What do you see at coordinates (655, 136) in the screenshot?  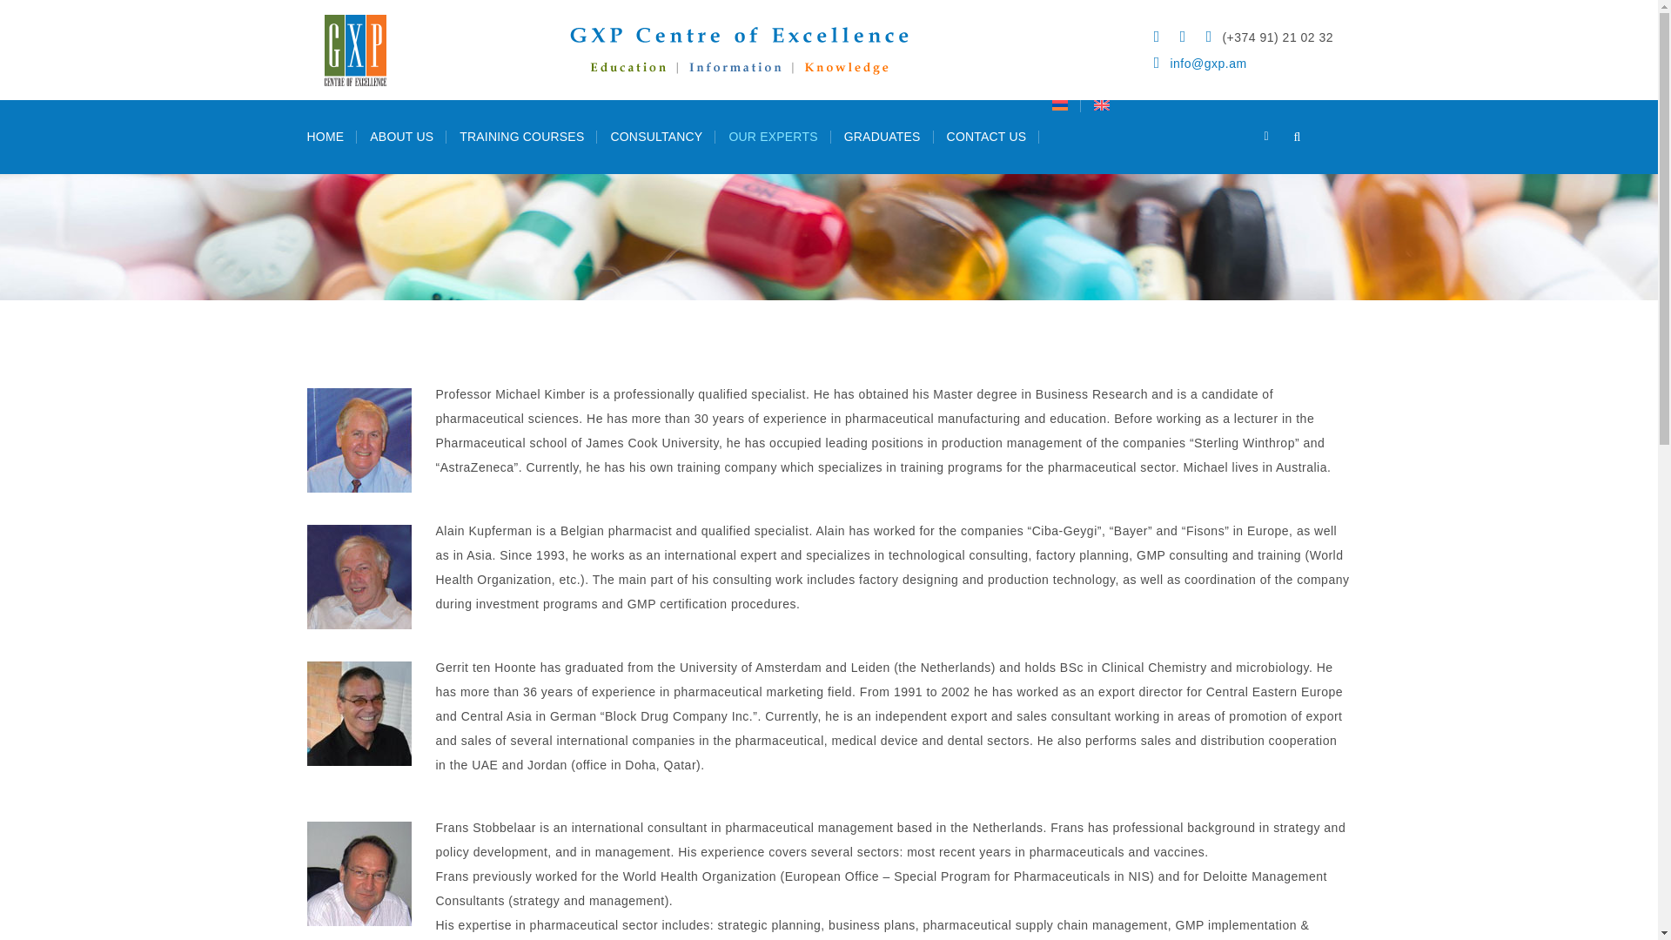 I see `CONSULTANCY` at bounding box center [655, 136].